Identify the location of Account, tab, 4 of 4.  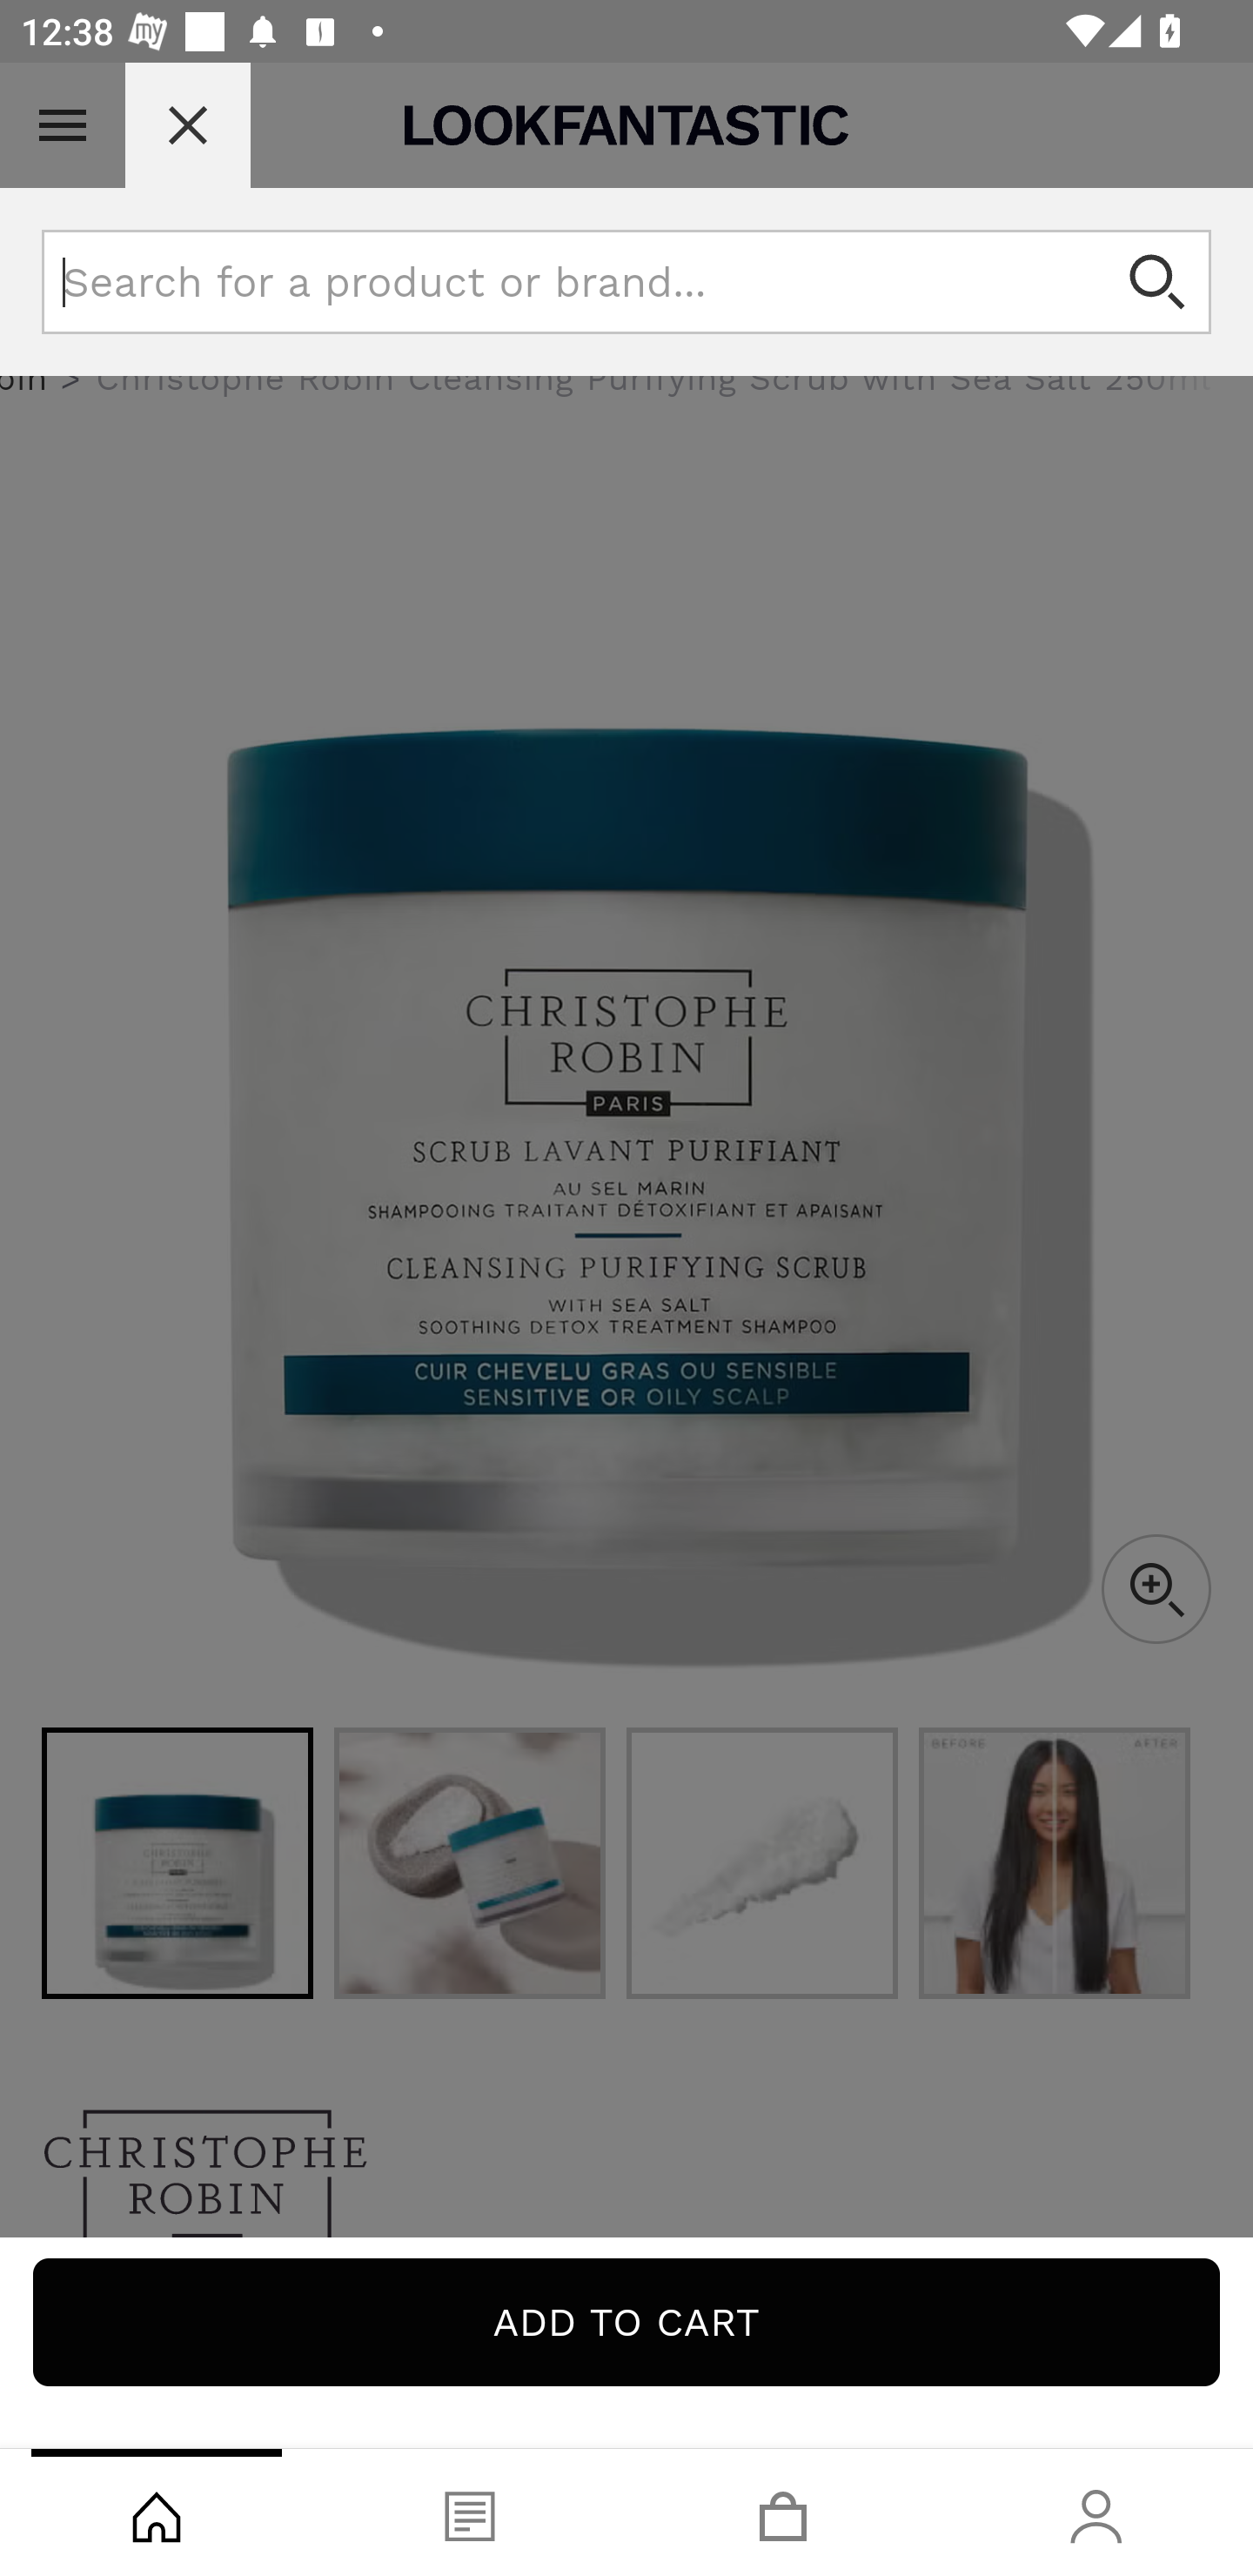
(1096, 2512).